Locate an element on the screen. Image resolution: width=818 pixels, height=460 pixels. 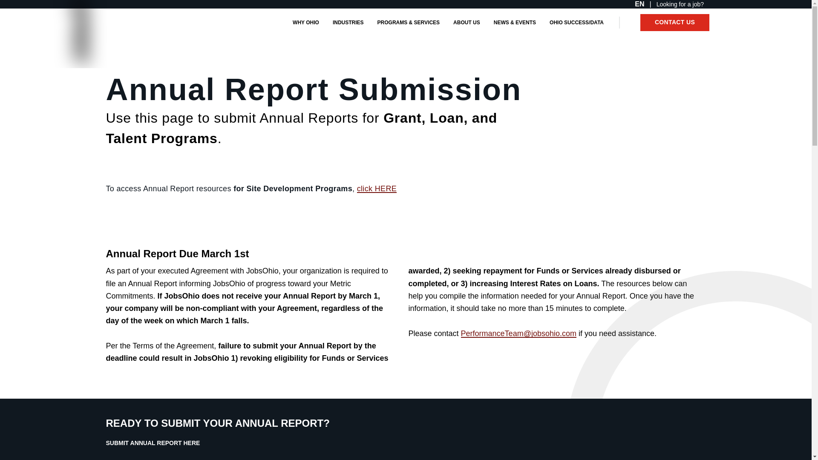
WHY OHIO is located at coordinates (308, 22).